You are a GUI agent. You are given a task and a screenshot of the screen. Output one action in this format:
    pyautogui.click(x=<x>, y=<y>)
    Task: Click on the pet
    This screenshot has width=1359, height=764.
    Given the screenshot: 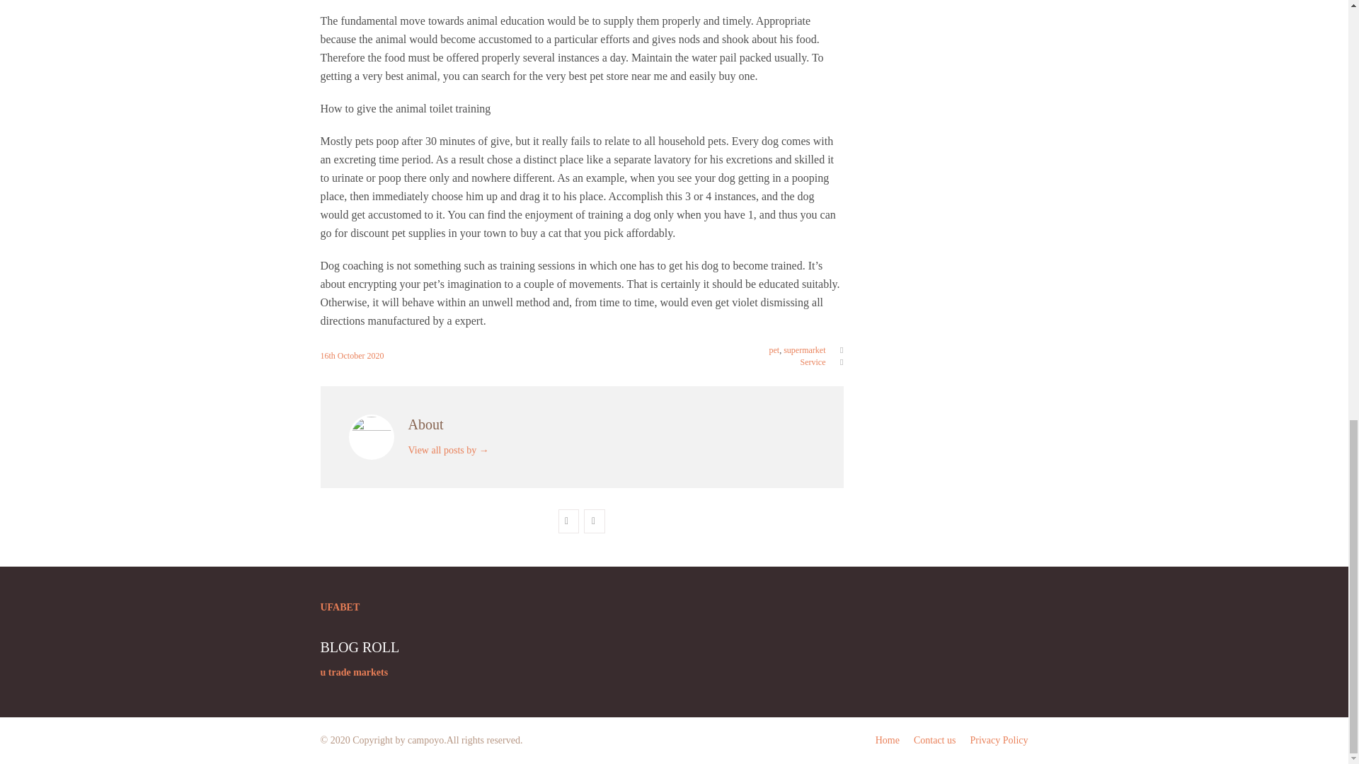 What is the action you would take?
    pyautogui.click(x=774, y=350)
    